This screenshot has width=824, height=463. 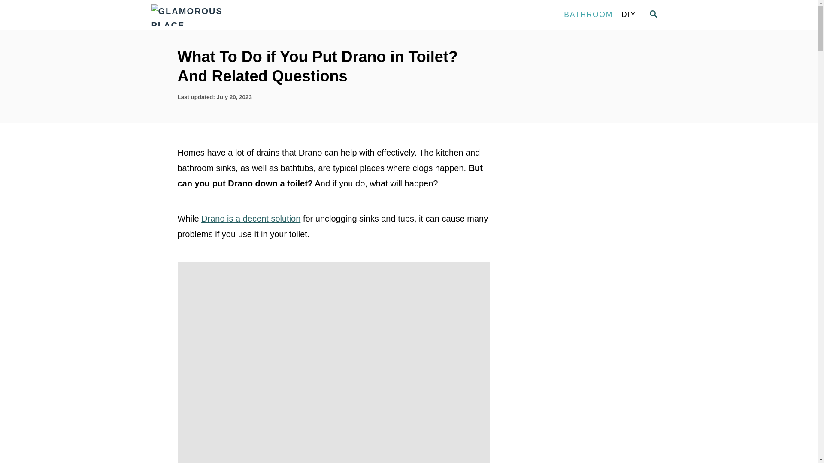 What do you see at coordinates (251, 218) in the screenshot?
I see `Drano is a decent solution` at bounding box center [251, 218].